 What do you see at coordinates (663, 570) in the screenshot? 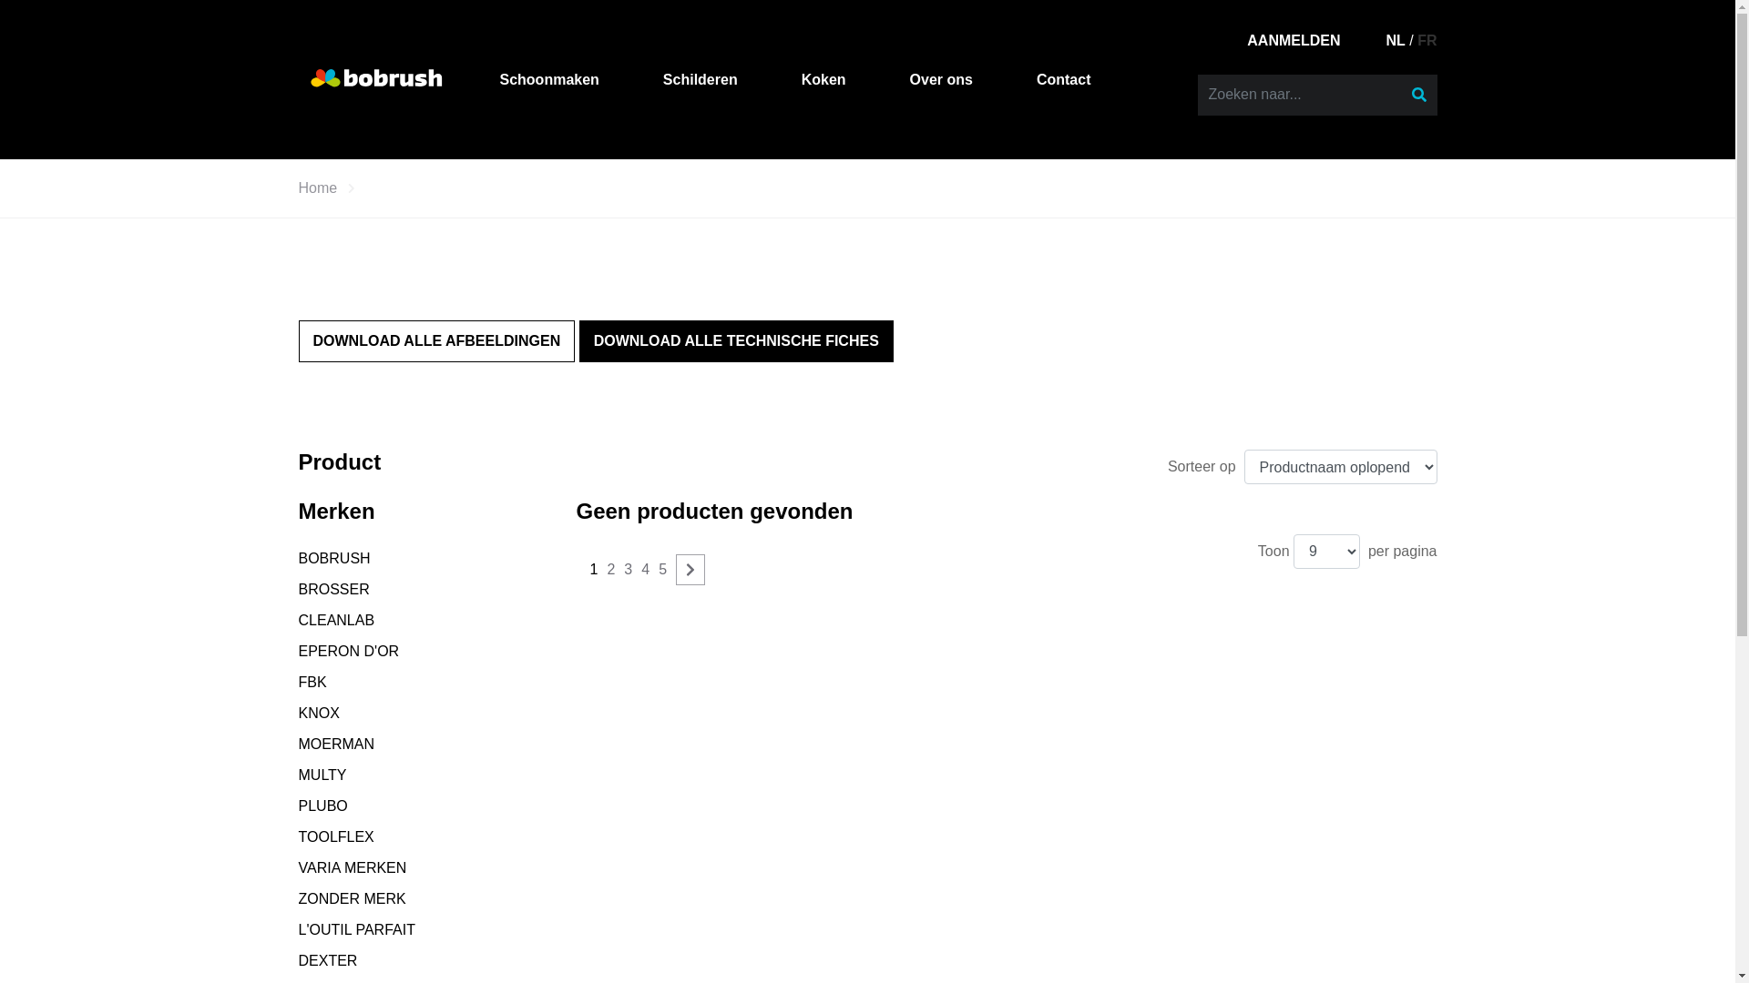
I see `5` at bounding box center [663, 570].